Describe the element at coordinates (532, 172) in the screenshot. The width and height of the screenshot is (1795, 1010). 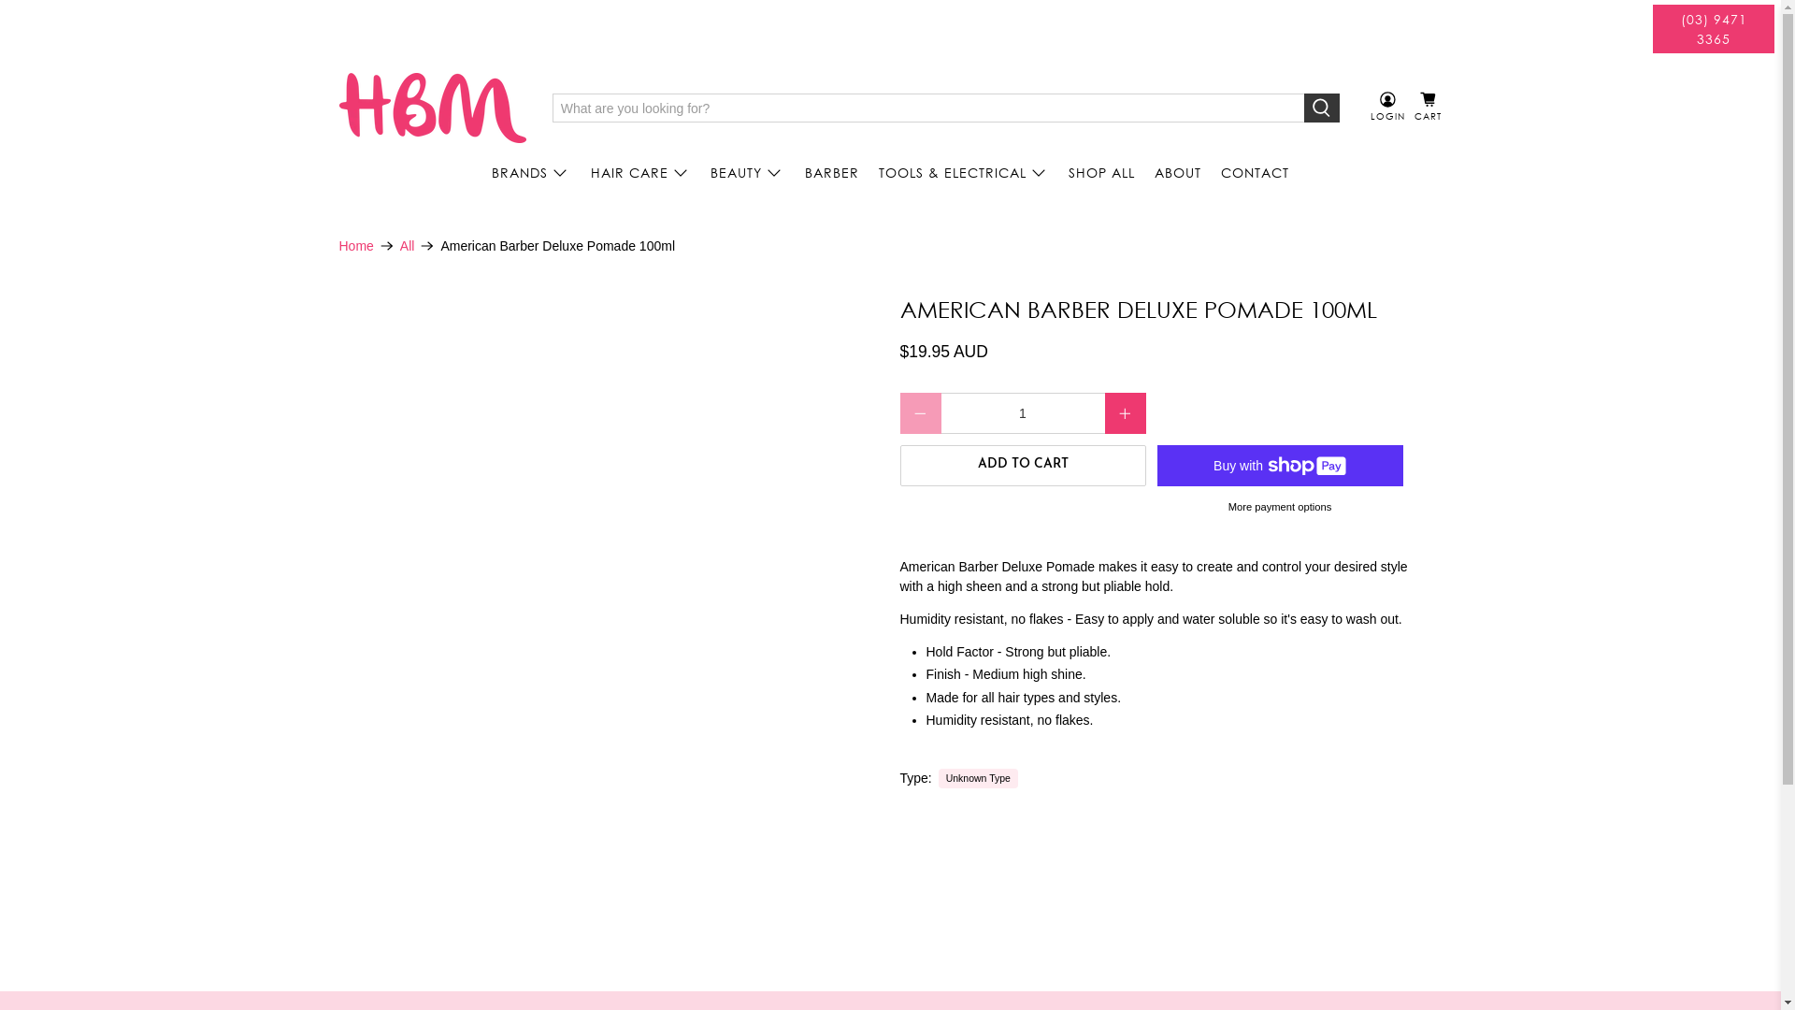
I see `BRANDS` at that location.